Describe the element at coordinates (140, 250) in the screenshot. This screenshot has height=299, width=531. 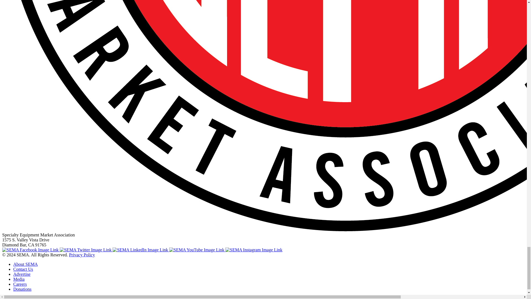
I see `SEMA LinkedIn Link` at that location.